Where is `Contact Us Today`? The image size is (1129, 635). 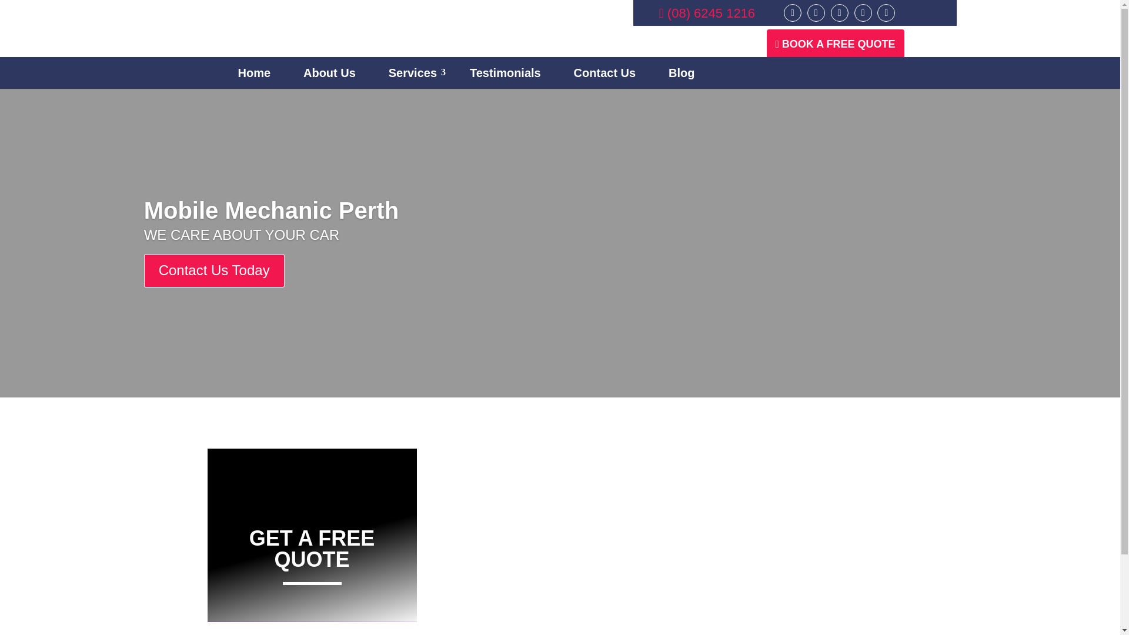
Contact Us Today is located at coordinates (214, 300).